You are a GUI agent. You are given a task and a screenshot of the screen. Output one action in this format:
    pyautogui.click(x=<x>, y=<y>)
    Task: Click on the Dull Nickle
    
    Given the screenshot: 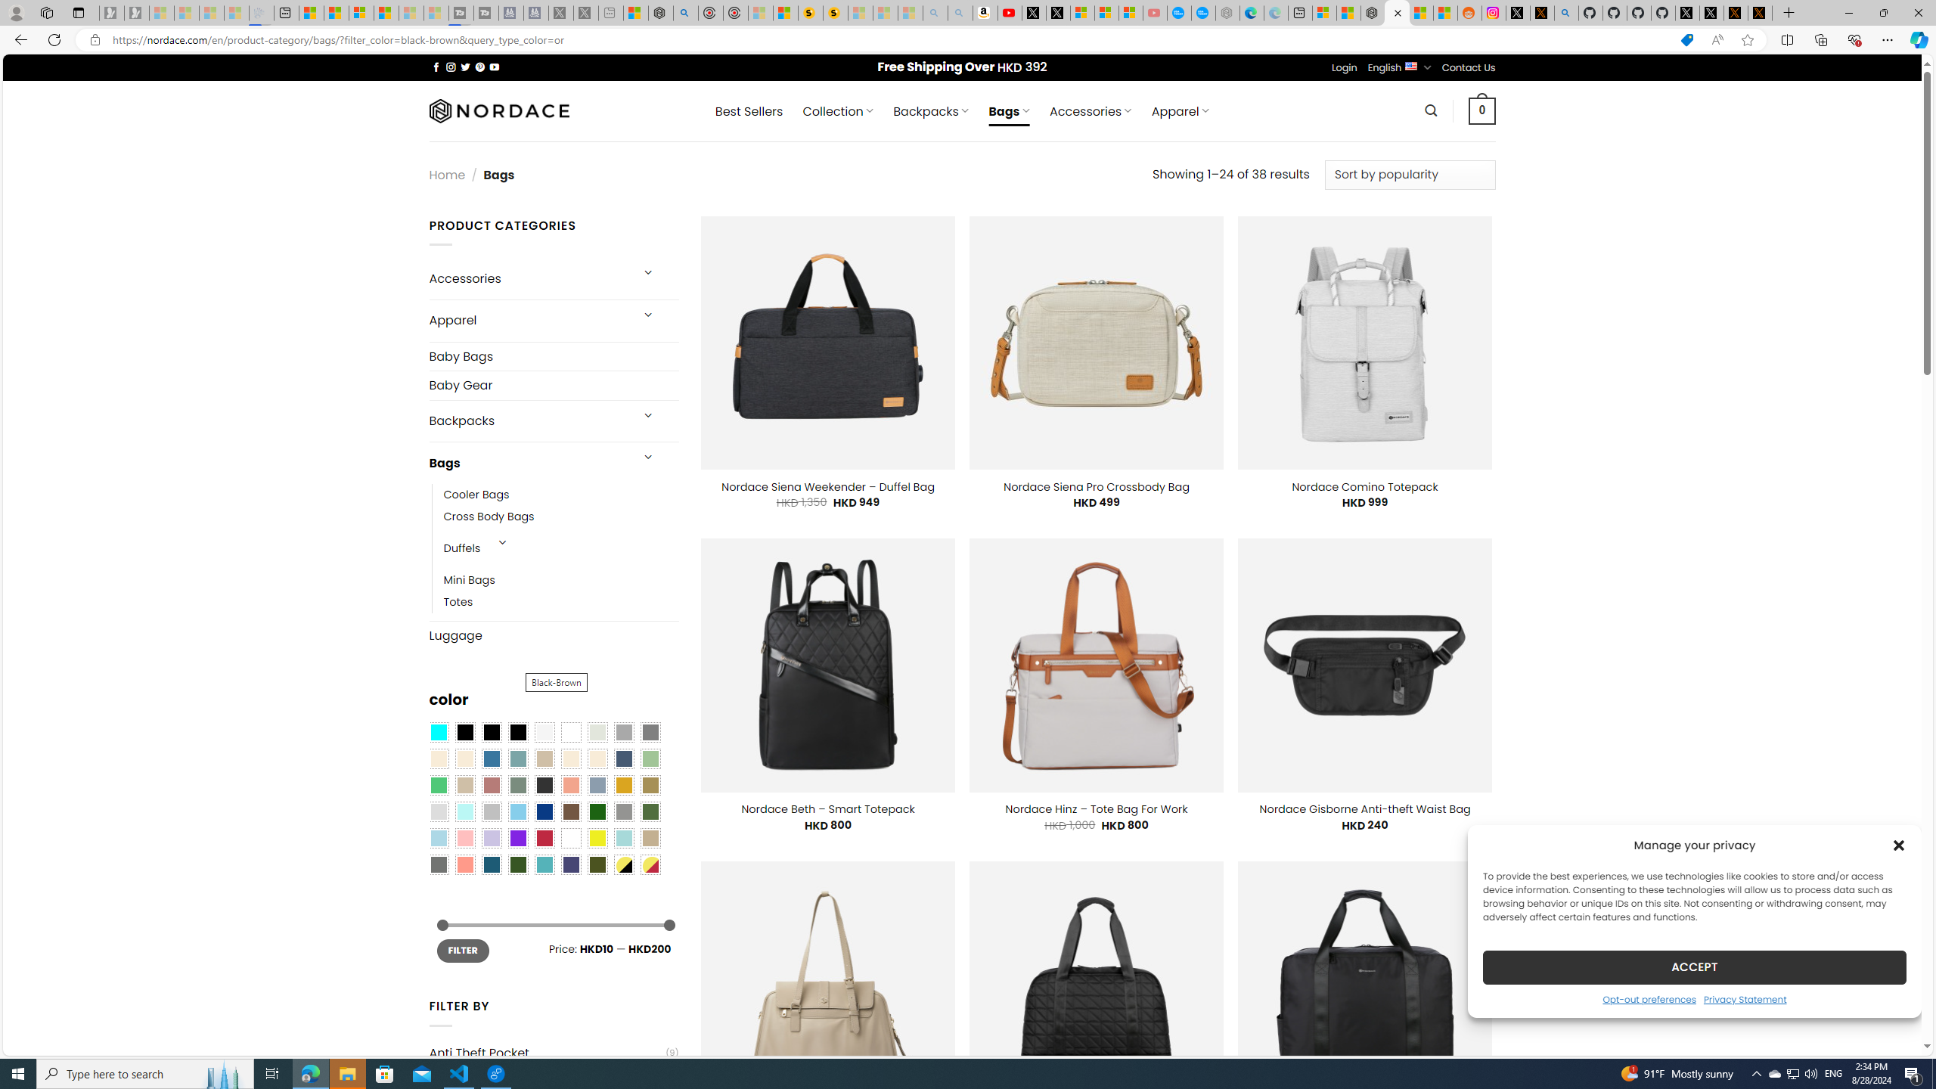 What is the action you would take?
    pyautogui.click(x=438, y=864)
    